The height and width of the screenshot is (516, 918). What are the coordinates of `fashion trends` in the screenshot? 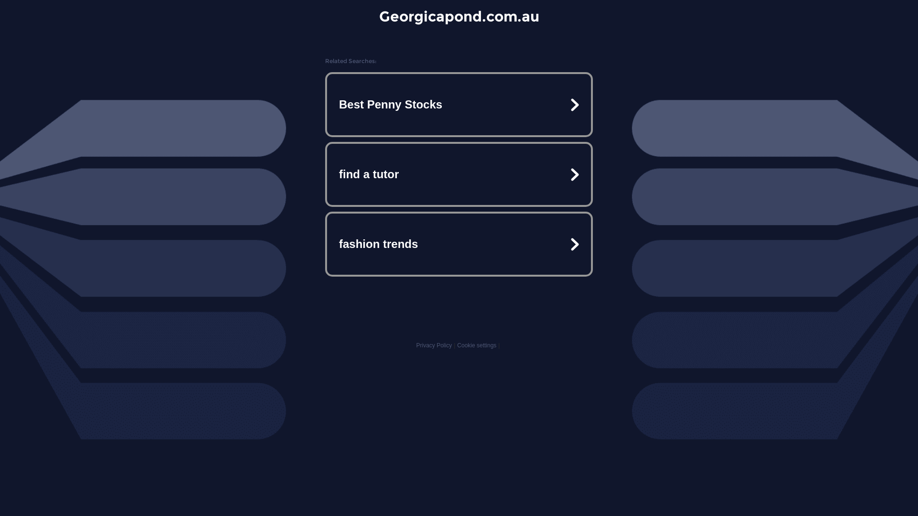 It's located at (459, 244).